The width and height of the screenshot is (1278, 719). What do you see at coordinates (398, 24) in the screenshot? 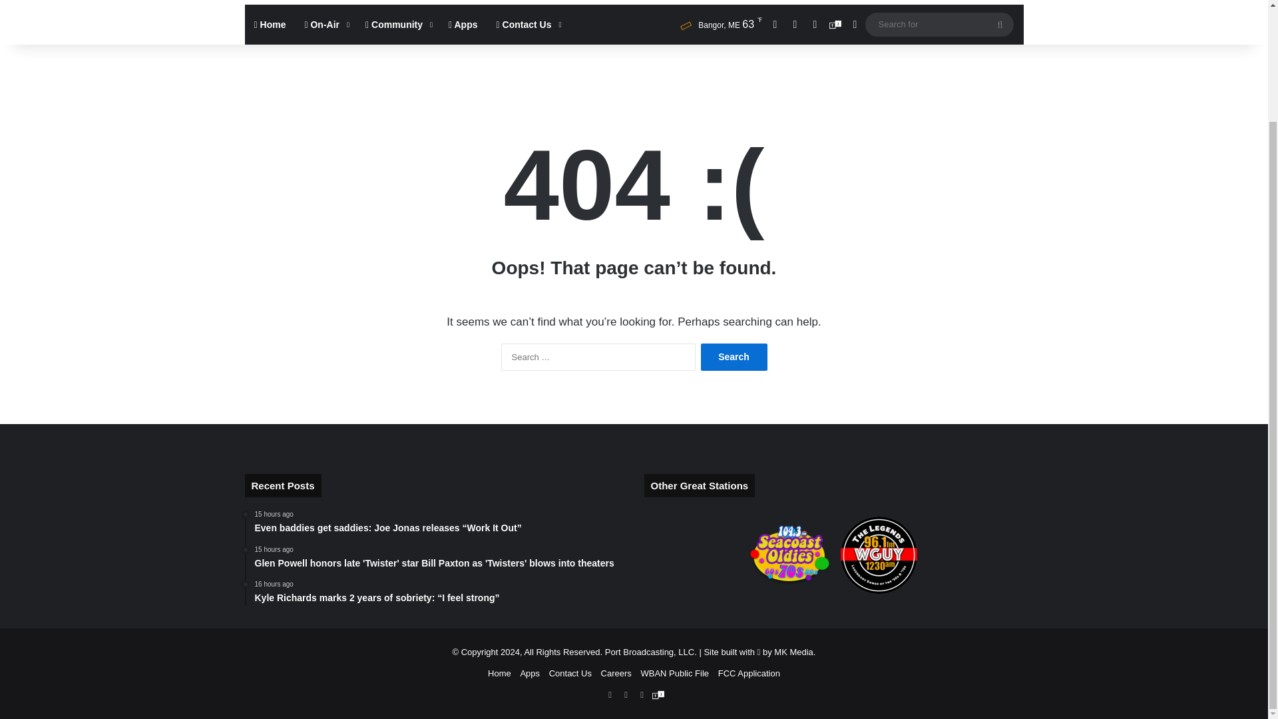
I see `Community` at bounding box center [398, 24].